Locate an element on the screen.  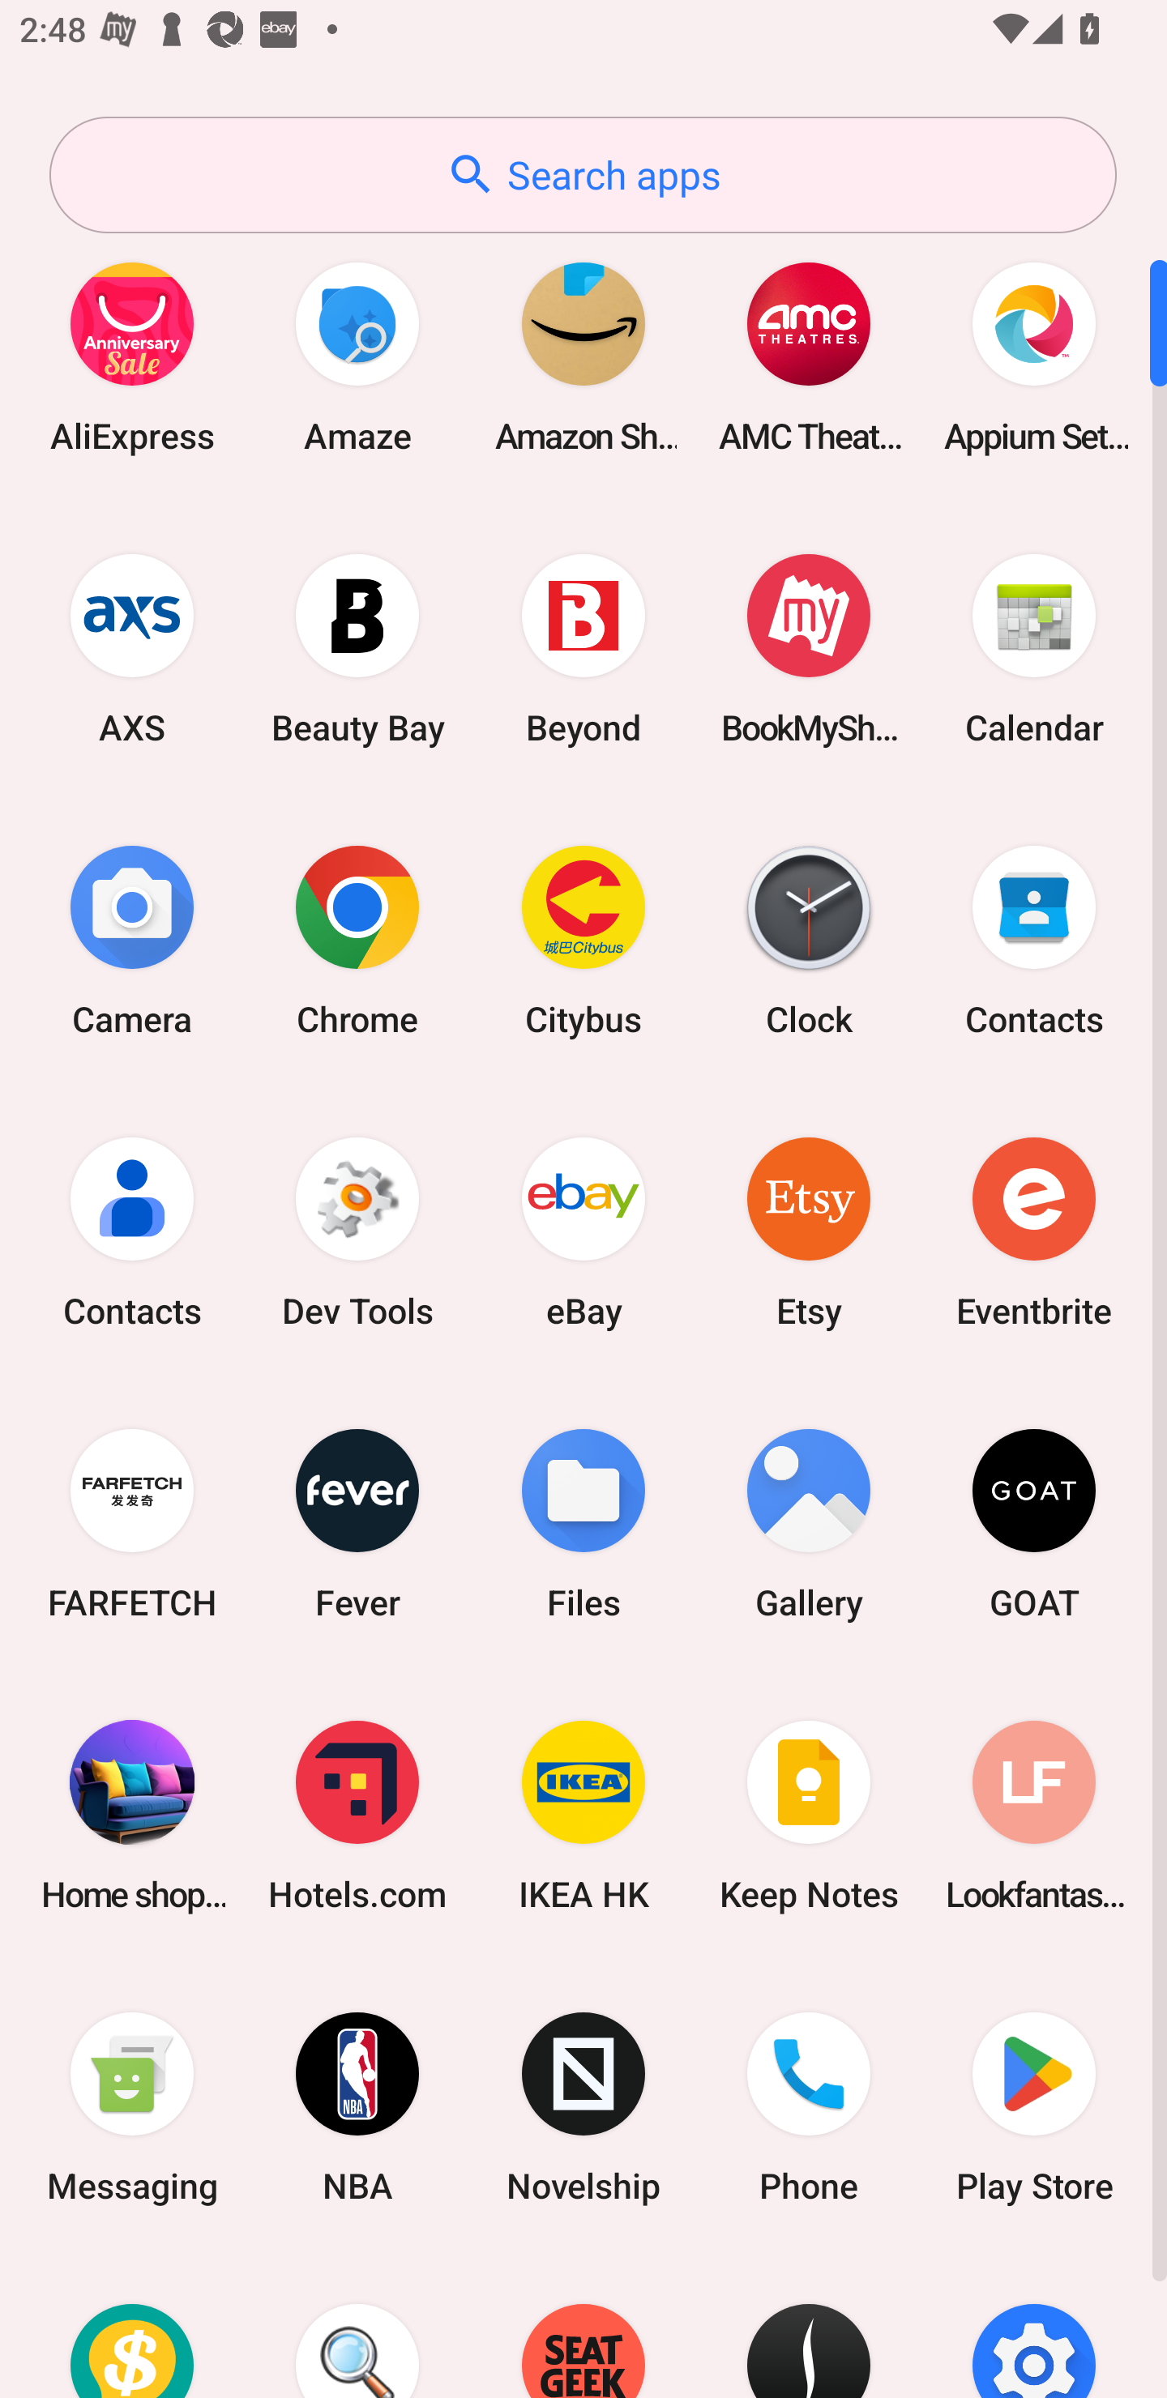
Fever is located at coordinates (357, 1523).